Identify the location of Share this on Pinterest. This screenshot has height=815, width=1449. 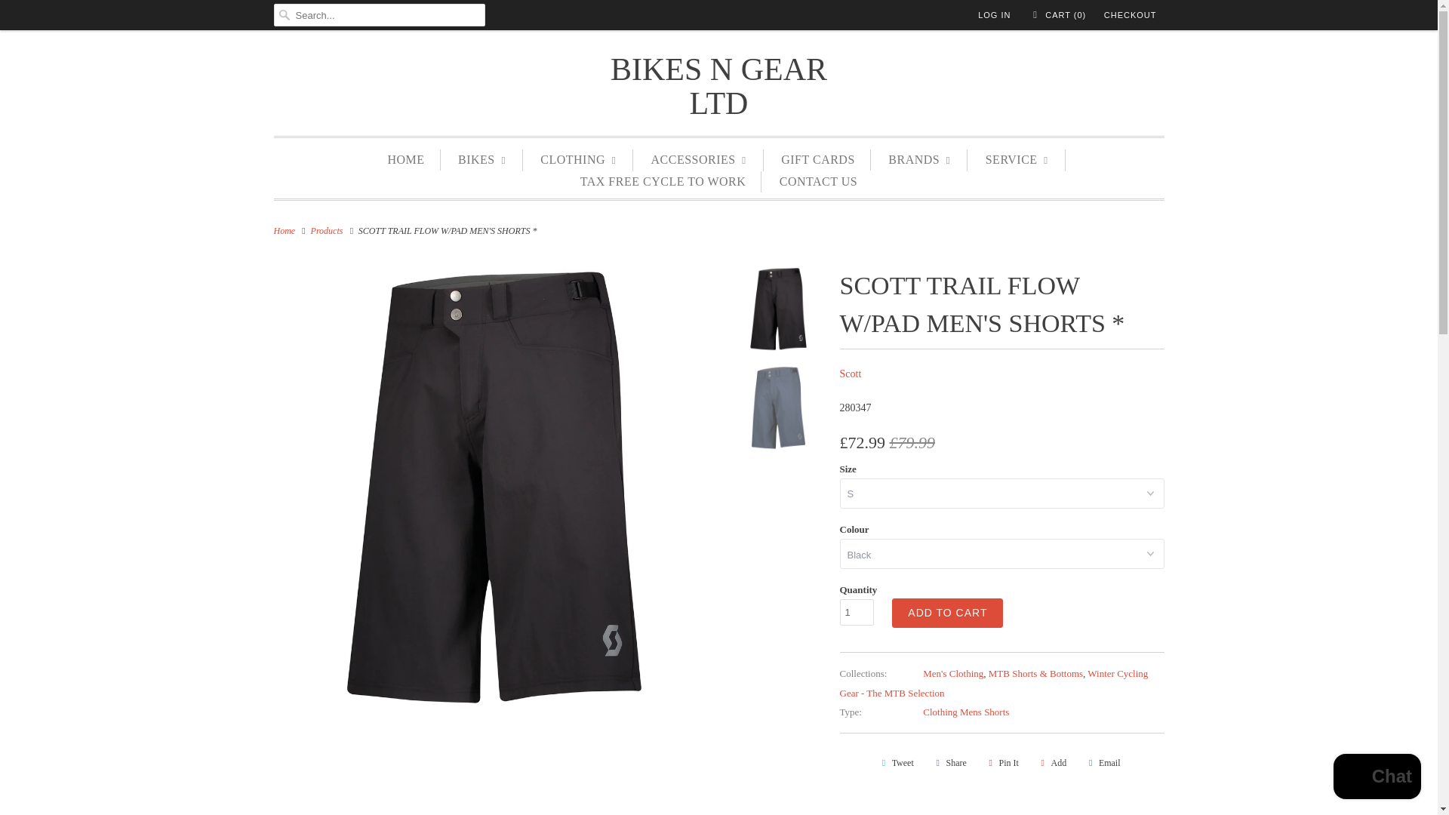
(1001, 762).